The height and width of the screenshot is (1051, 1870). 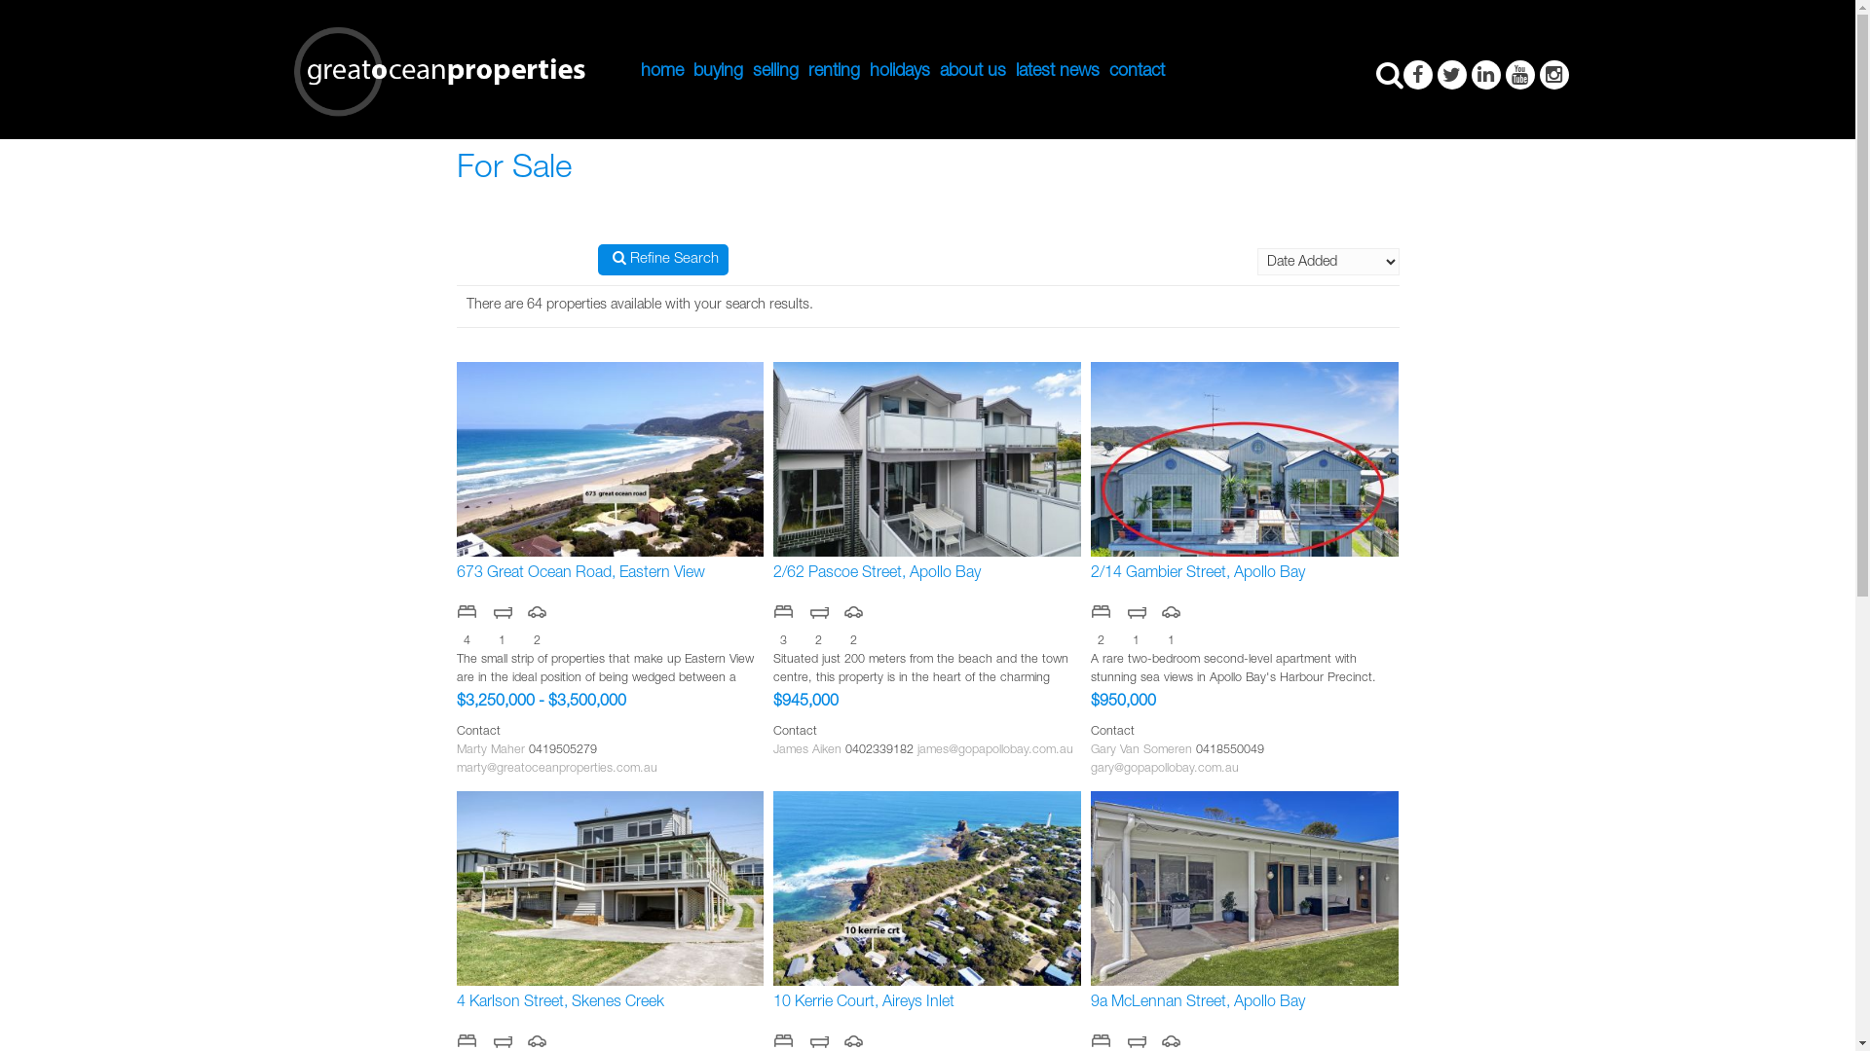 I want to click on buying, so click(x=717, y=72).